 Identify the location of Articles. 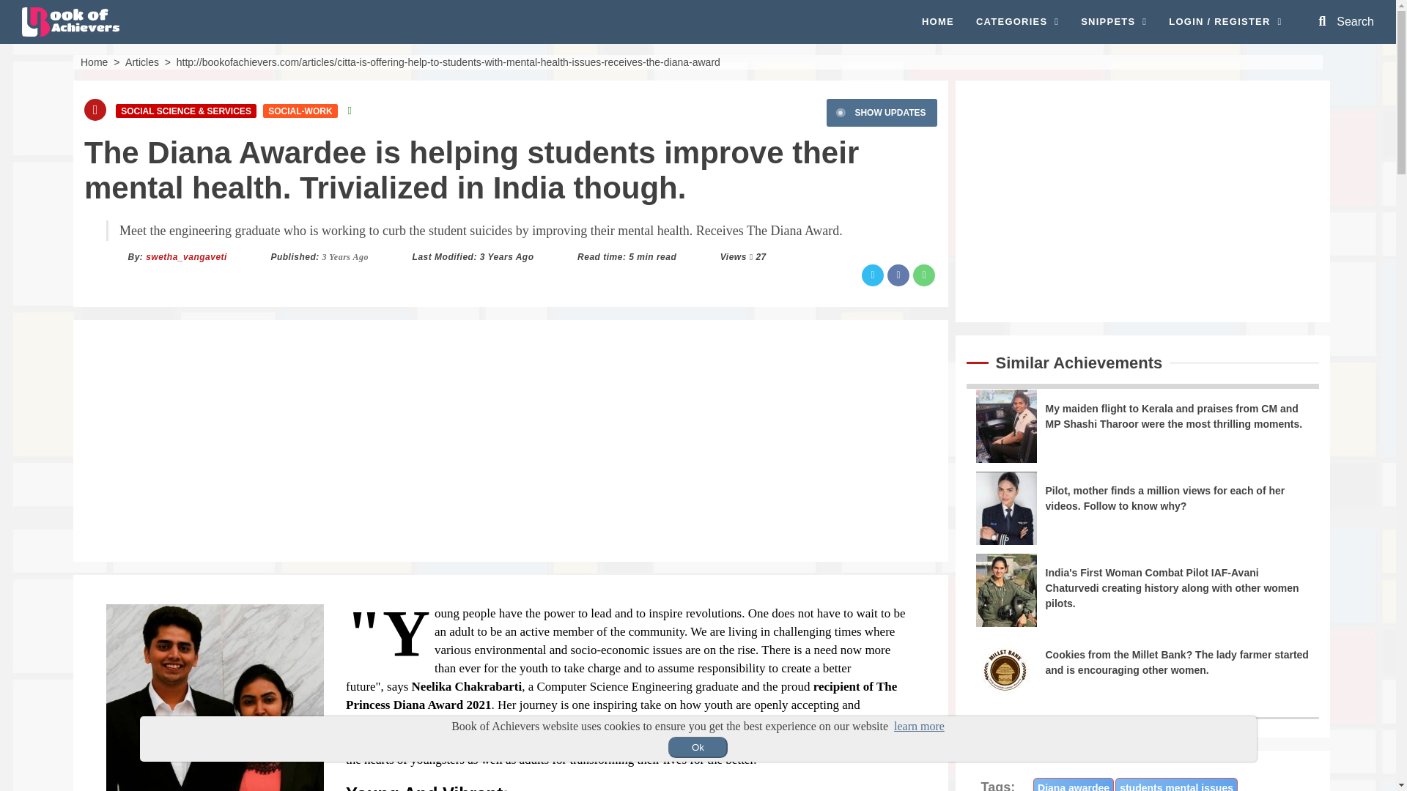
(141, 61).